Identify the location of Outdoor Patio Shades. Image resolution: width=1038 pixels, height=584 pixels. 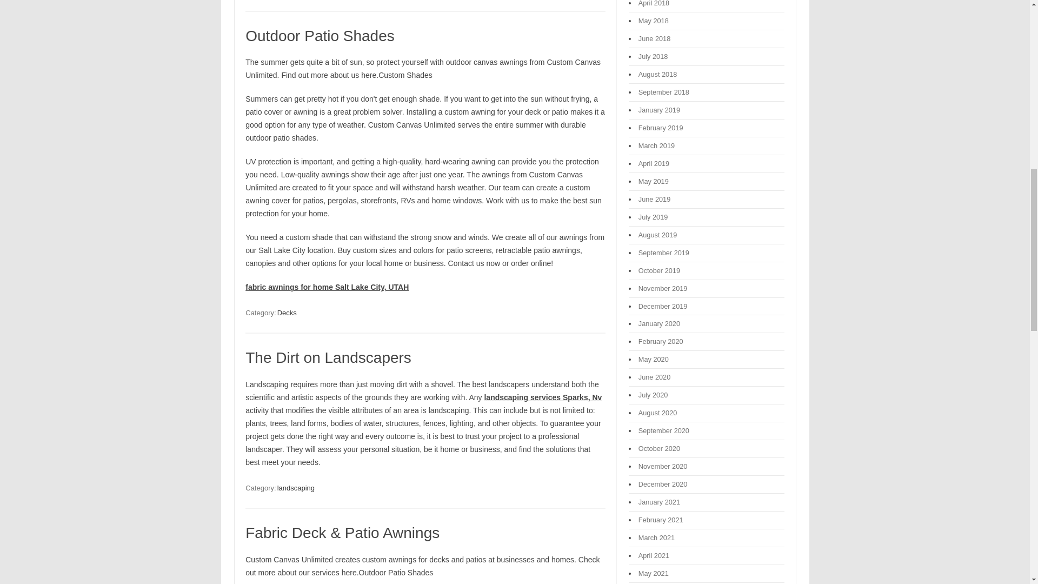
(320, 36).